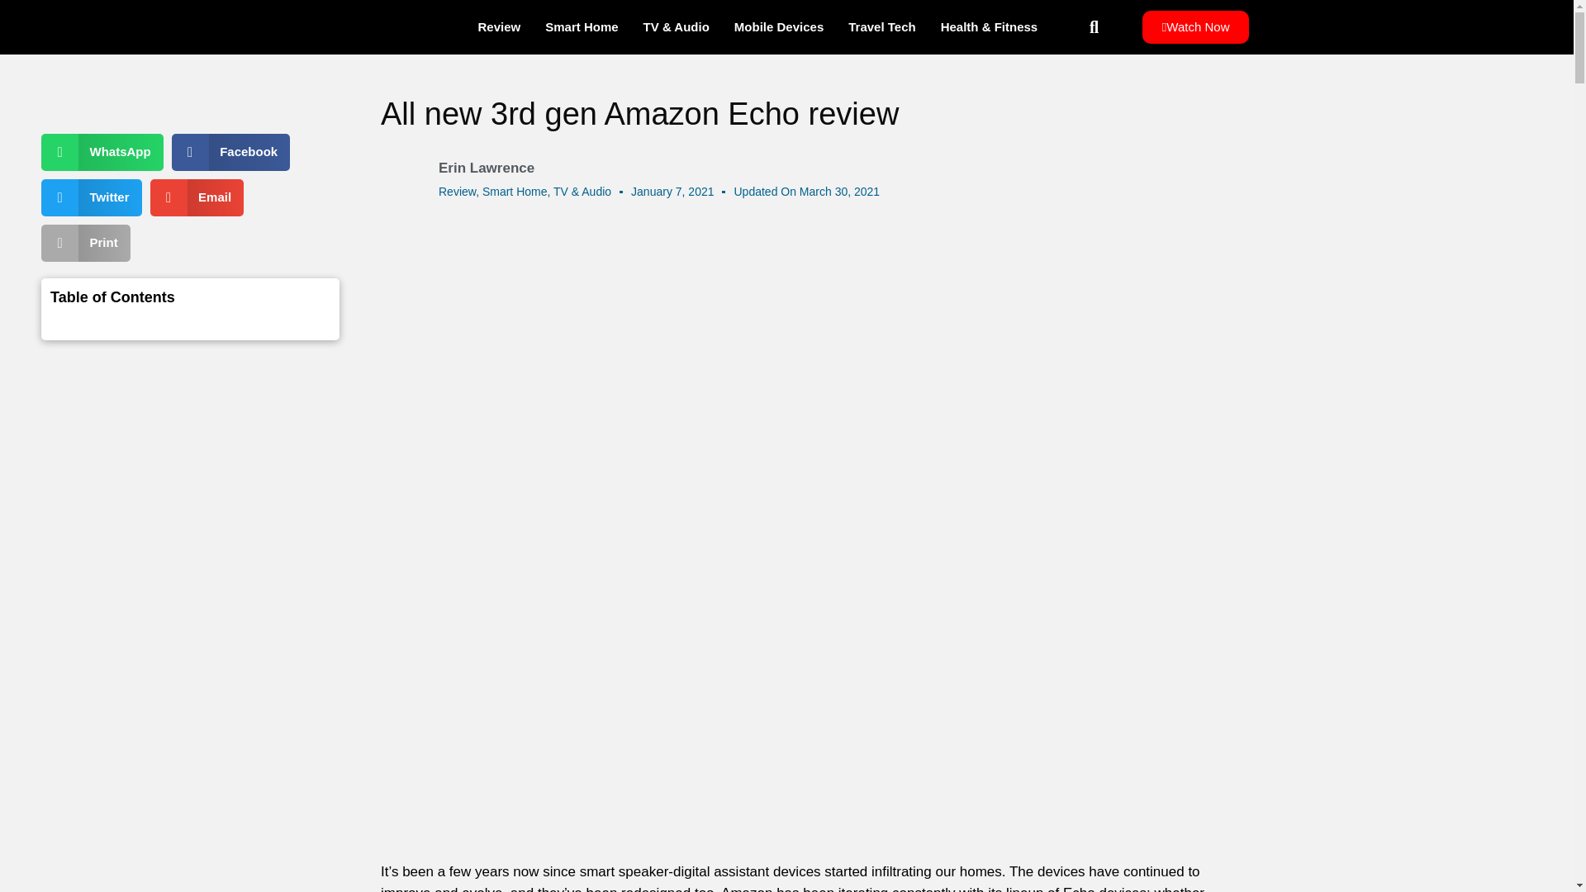 Image resolution: width=1586 pixels, height=892 pixels. I want to click on Travel Tech, so click(881, 26).